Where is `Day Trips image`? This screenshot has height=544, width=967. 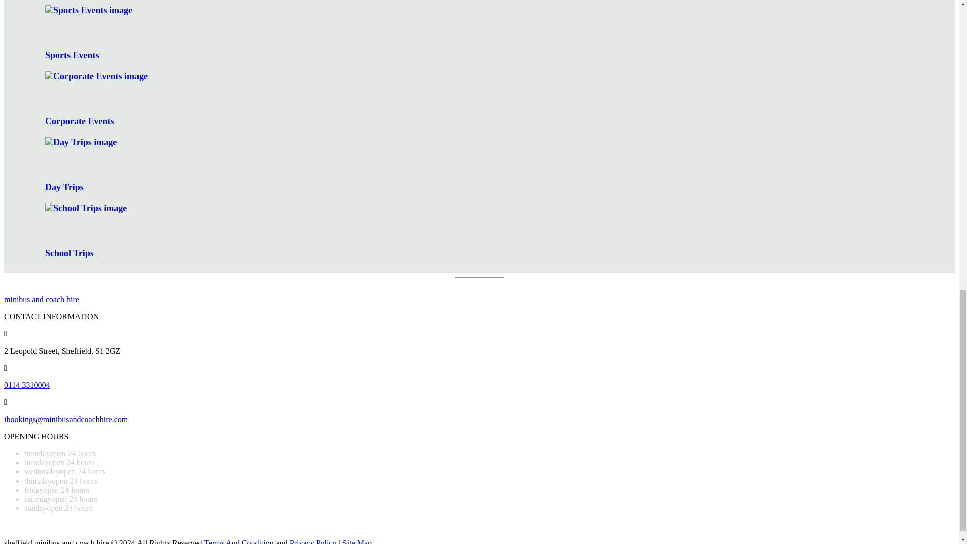
Day Trips image is located at coordinates (81, 142).